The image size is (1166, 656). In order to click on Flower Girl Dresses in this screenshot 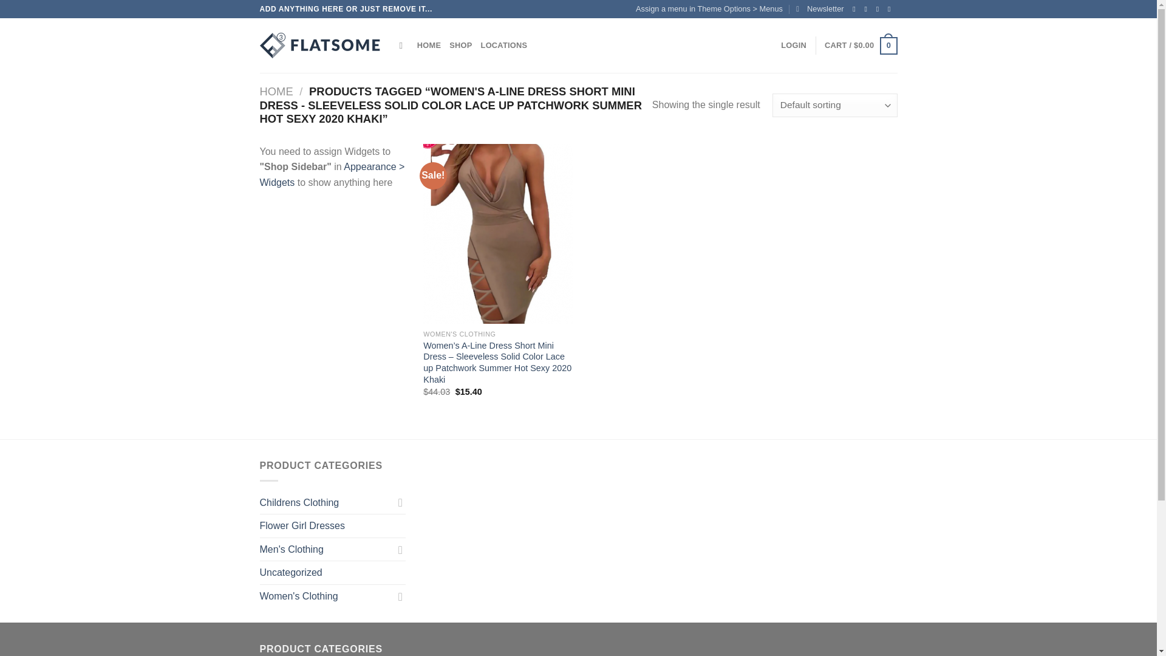, I will do `click(333, 525)`.